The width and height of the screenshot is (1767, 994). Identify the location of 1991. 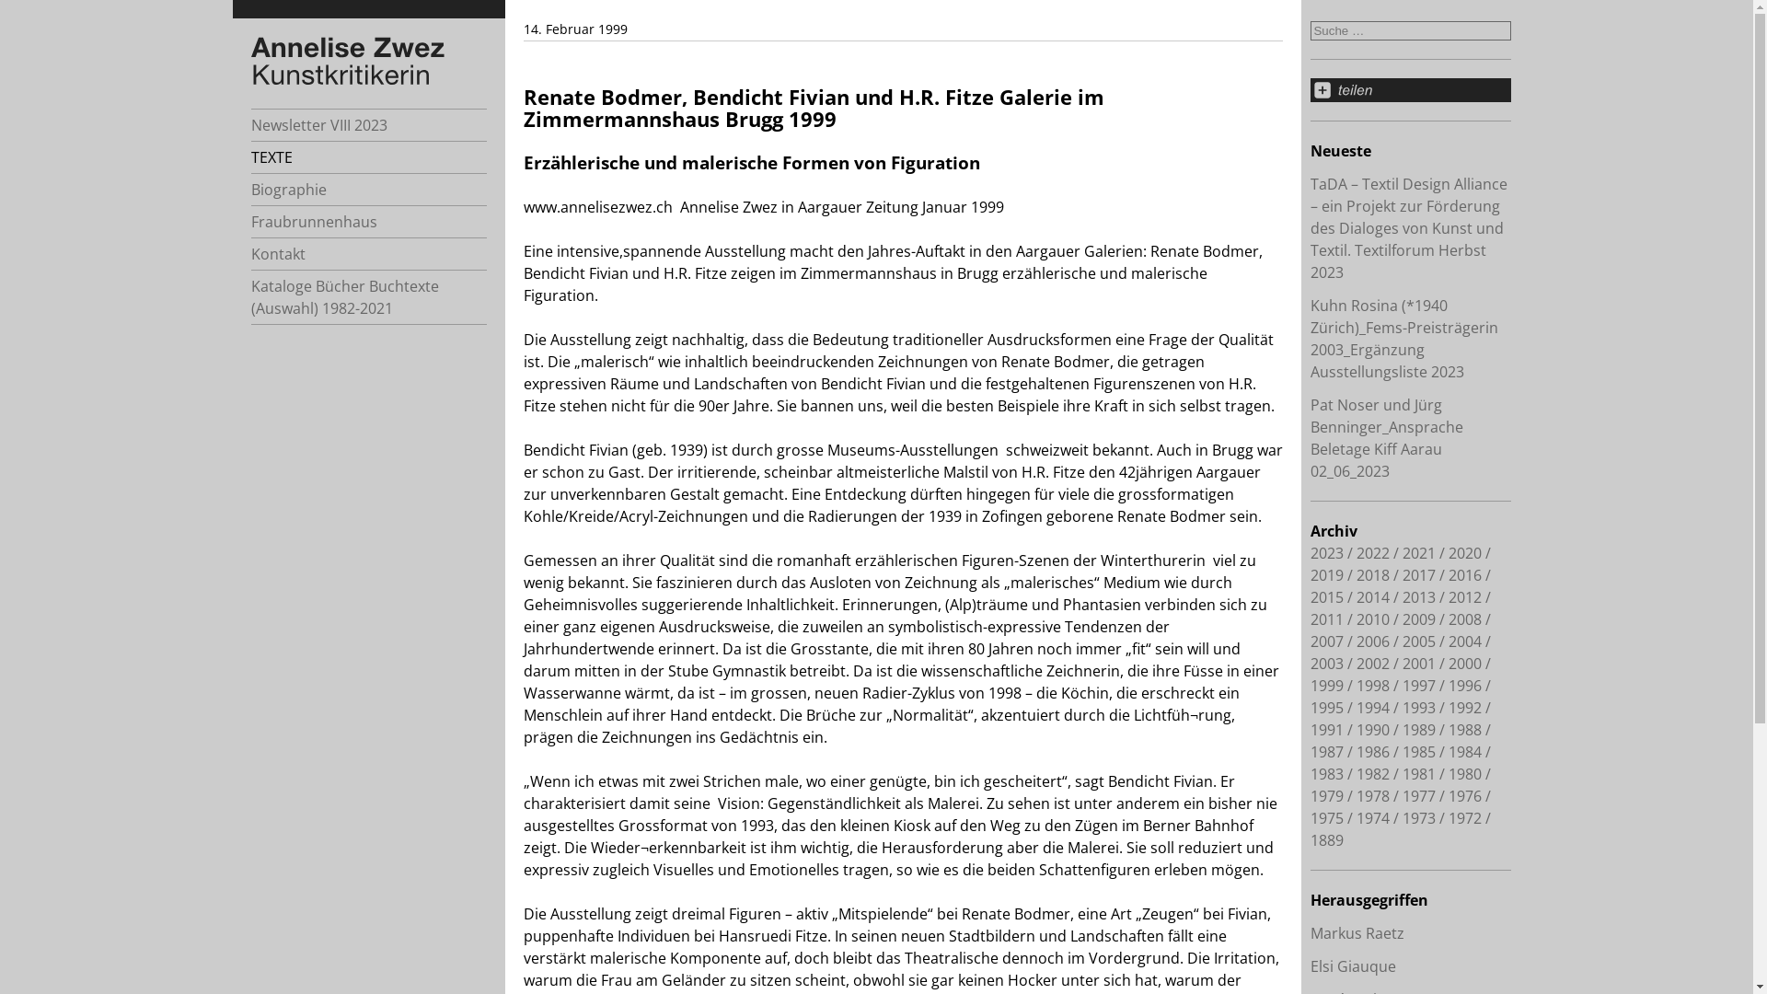
(1327, 730).